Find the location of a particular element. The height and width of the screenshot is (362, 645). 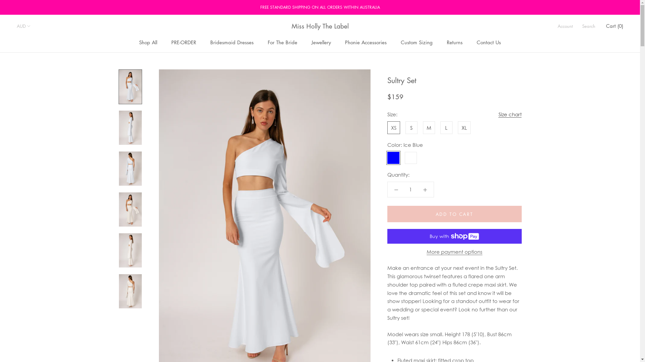

Search is located at coordinates (589, 26).